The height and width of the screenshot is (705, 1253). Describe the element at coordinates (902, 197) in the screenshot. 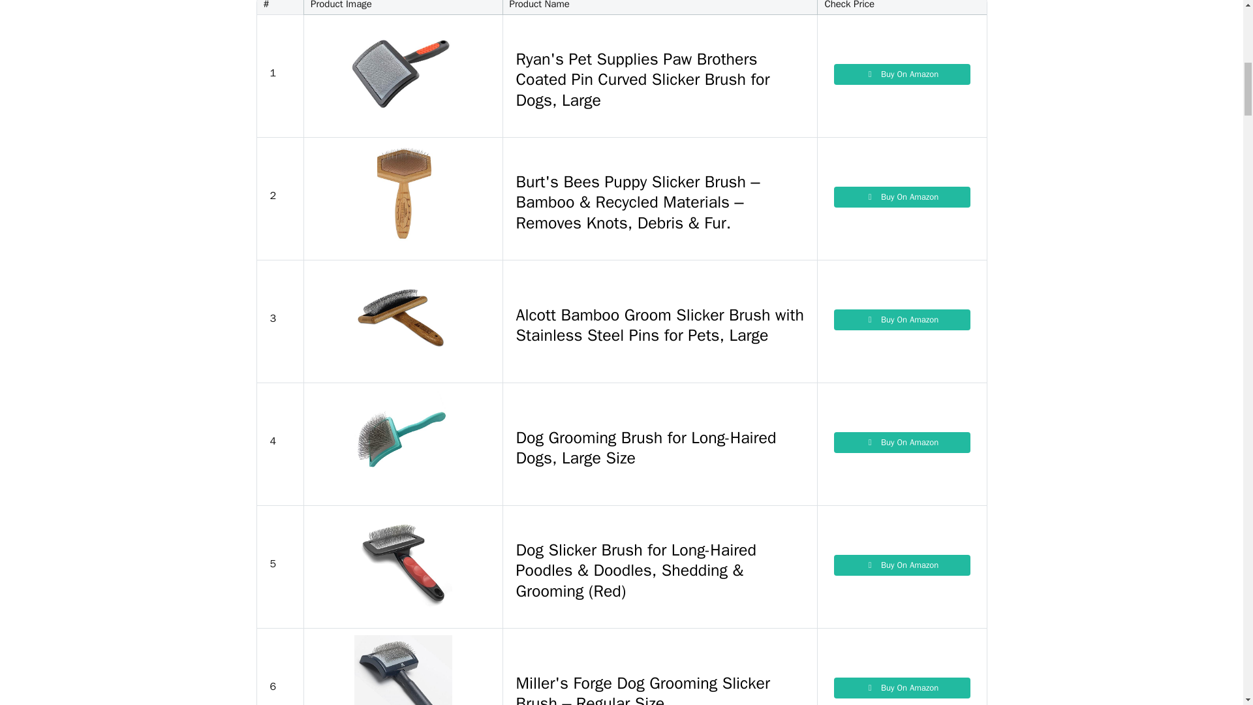

I see `Buy On Amazon` at that location.